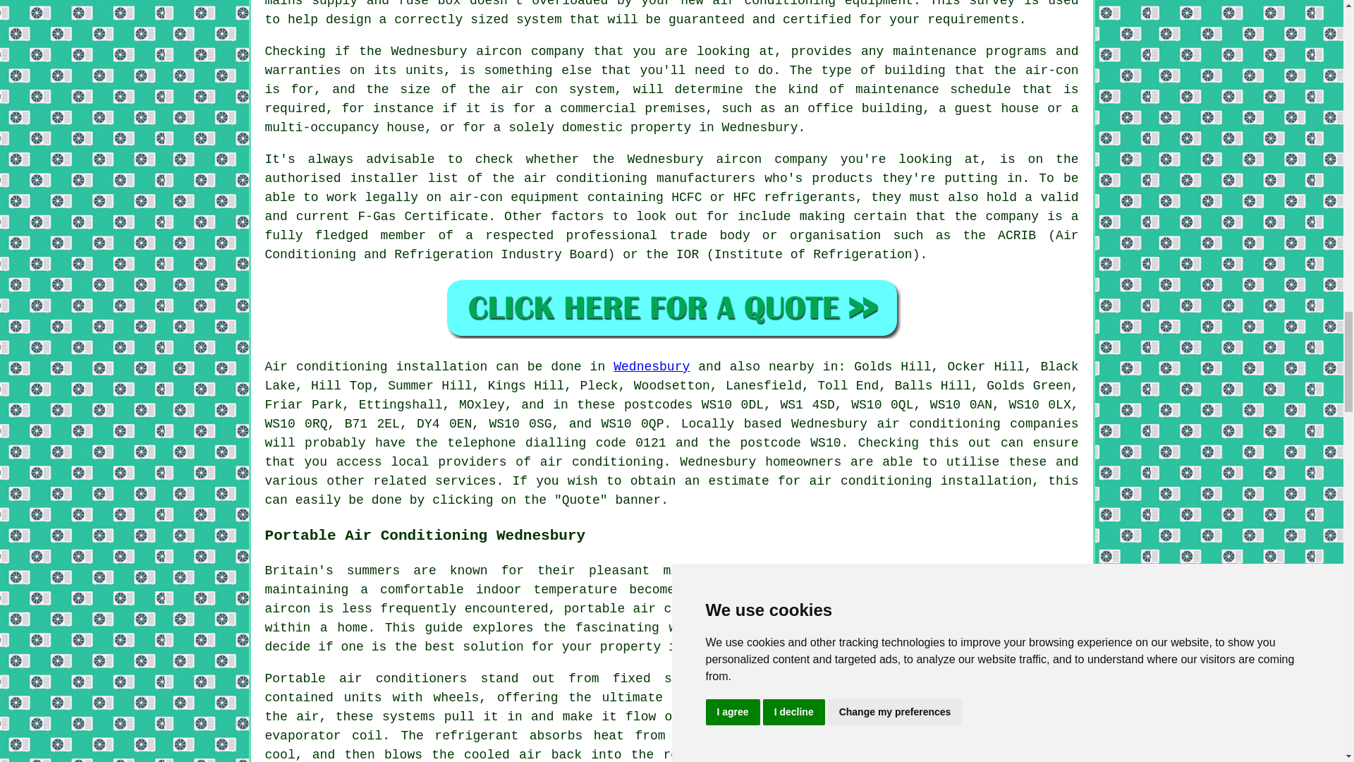 The height and width of the screenshot is (762, 1354). I want to click on Portable Air Conditioning Wednesbury, so click(973, 715).